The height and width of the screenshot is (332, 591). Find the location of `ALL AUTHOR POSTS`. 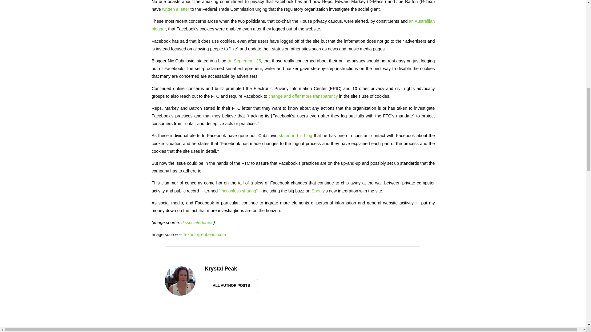

ALL AUTHOR POSTS is located at coordinates (231, 286).